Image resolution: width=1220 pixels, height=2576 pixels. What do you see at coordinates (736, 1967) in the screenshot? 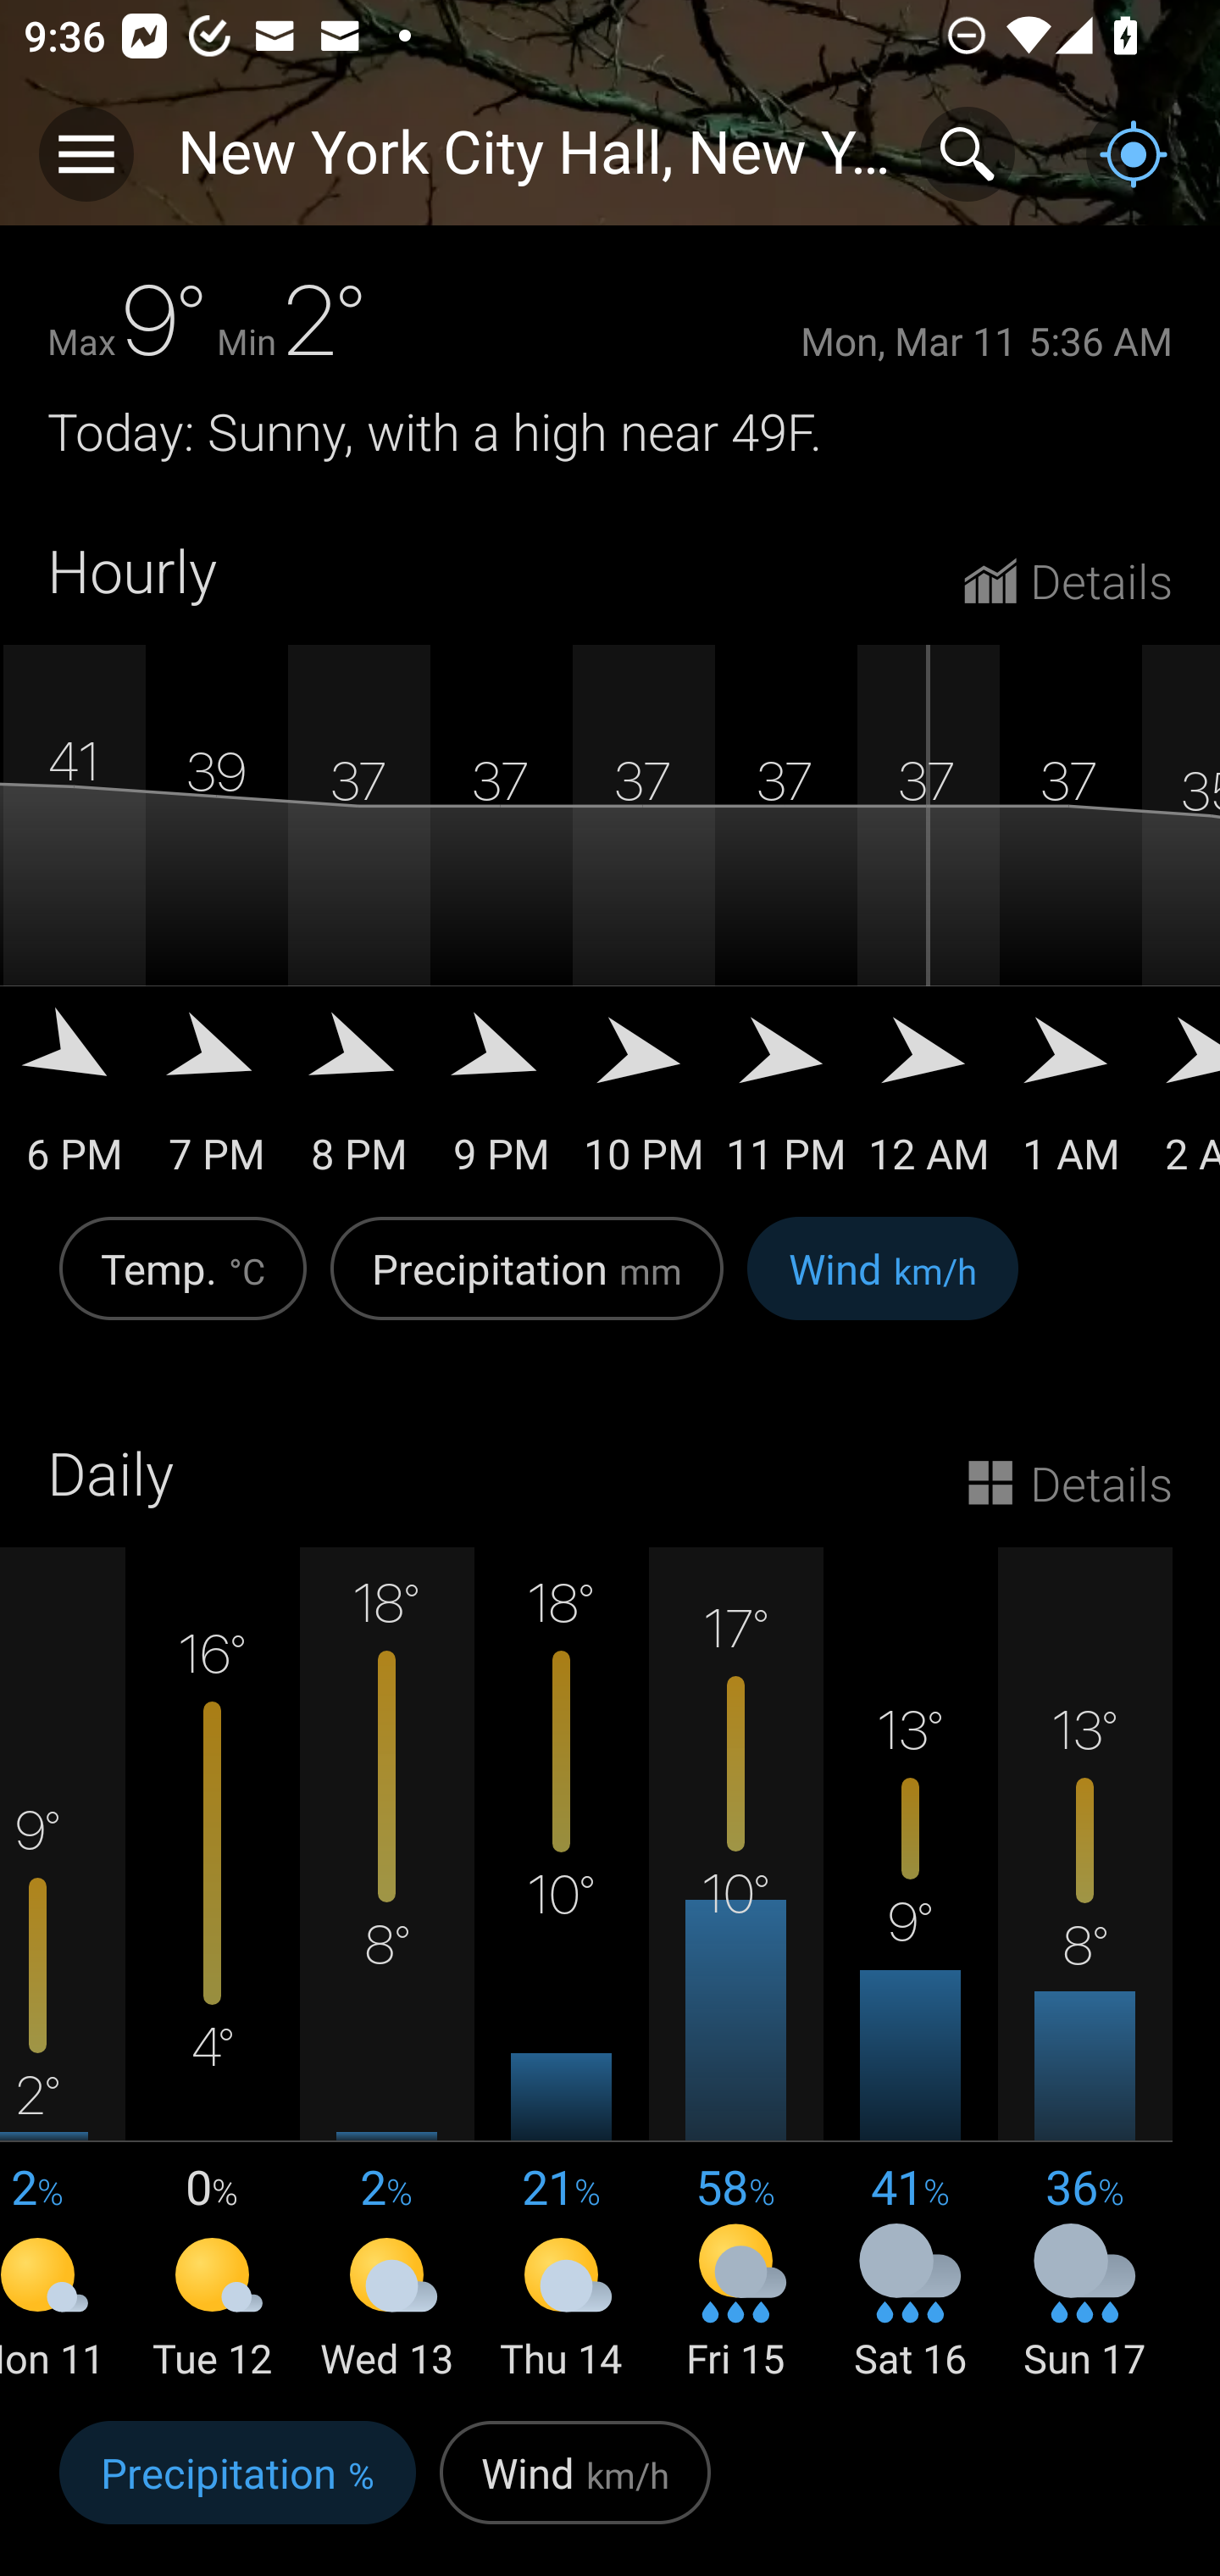
I see `17° 10° 58 % Fri 15` at bounding box center [736, 1967].